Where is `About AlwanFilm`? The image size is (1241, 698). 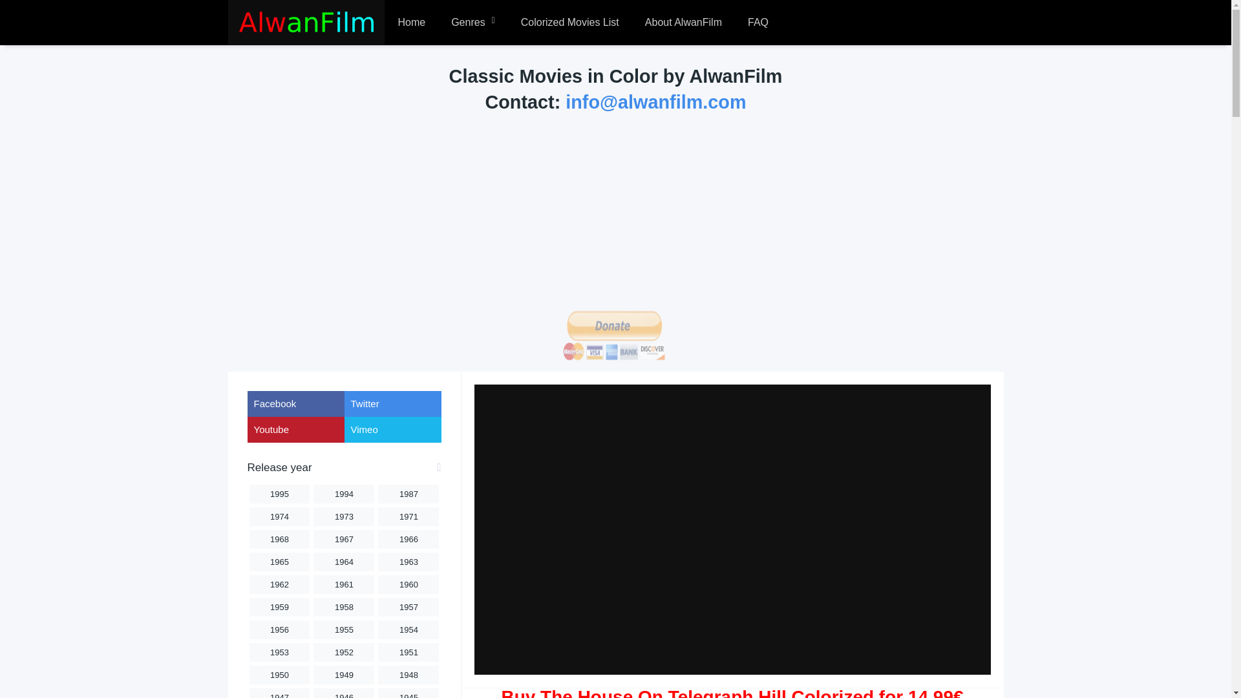 About AlwanFilm is located at coordinates (683, 23).